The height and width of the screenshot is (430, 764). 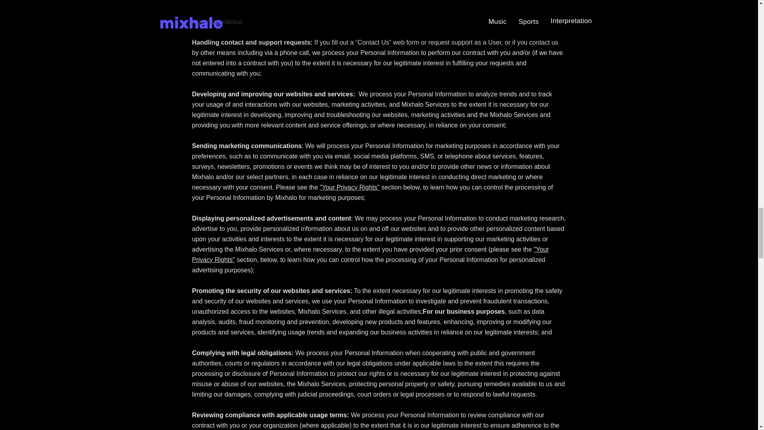 I want to click on "Your Privacy Rights", so click(x=370, y=254).